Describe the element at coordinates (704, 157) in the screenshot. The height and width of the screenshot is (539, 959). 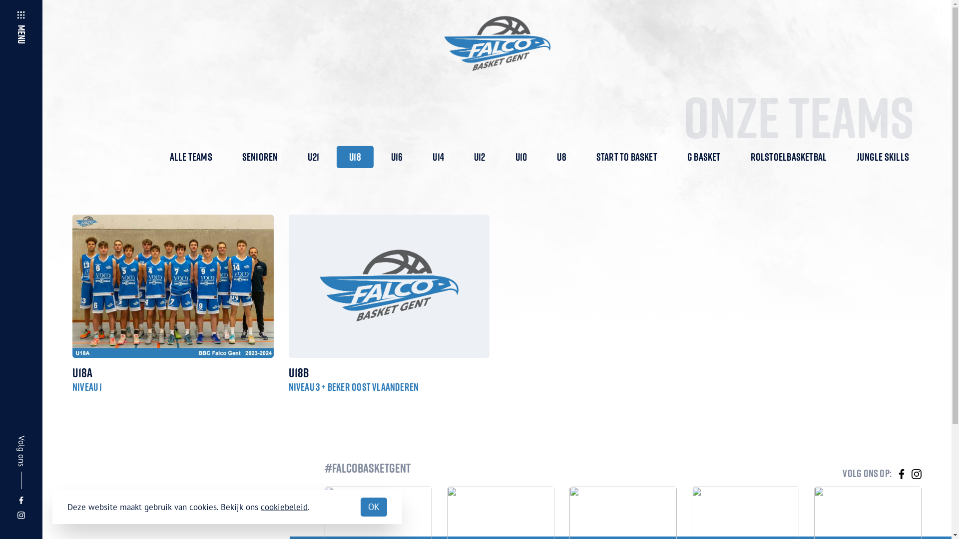
I see `G Basket` at that location.